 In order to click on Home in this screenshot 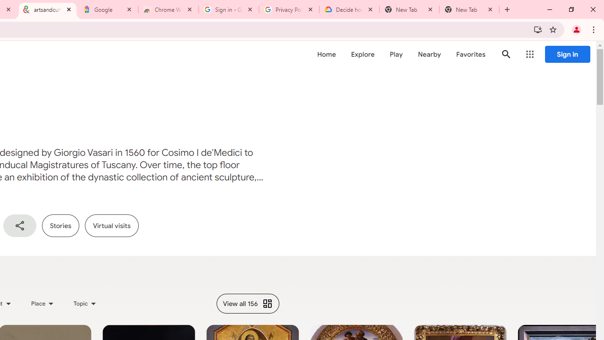, I will do `click(327, 54)`.